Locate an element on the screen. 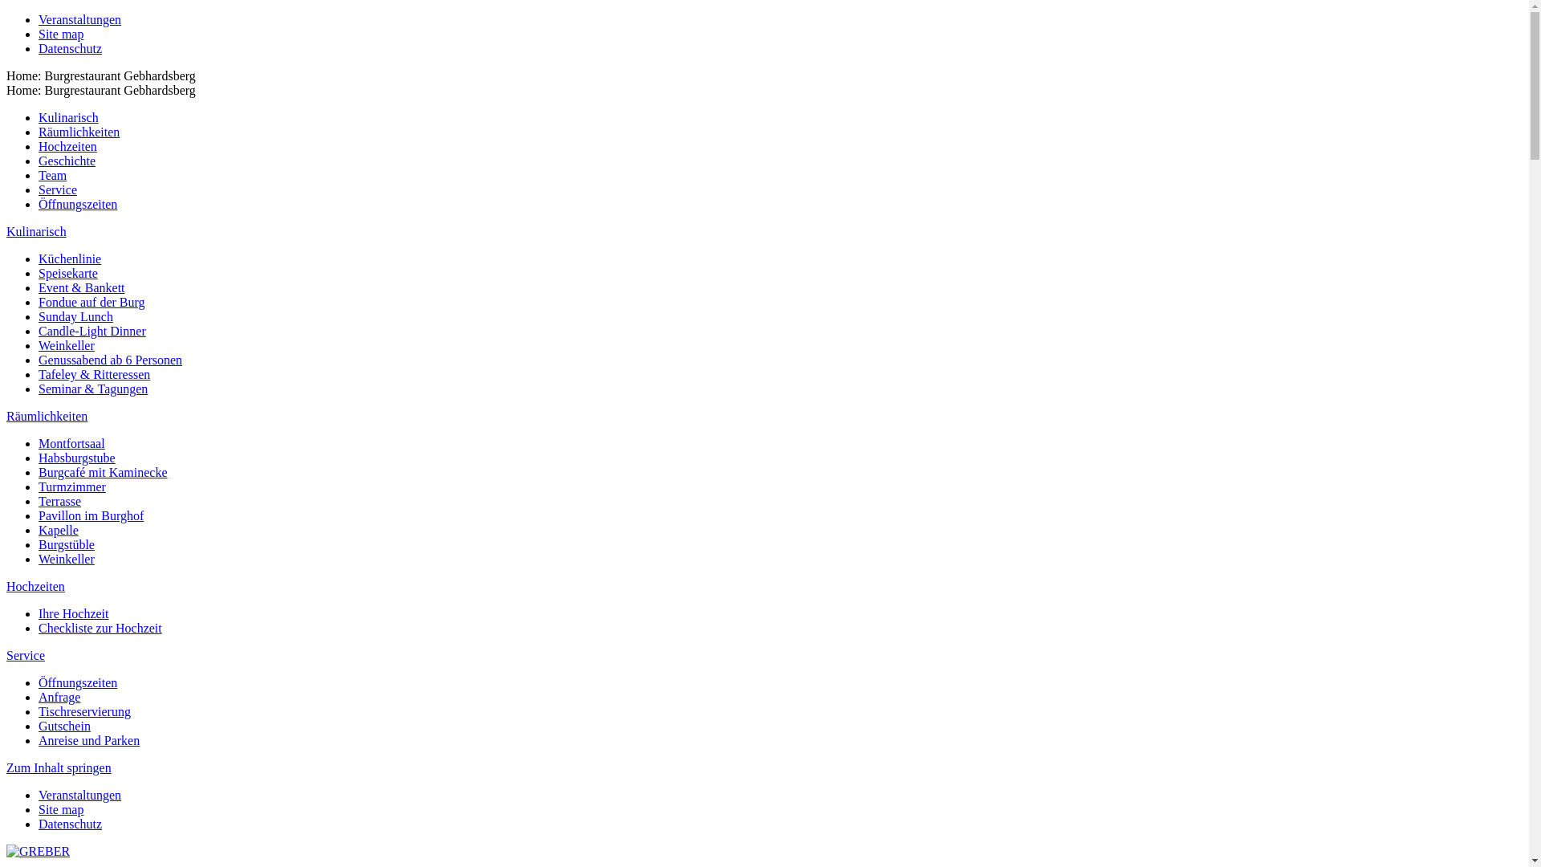 The height and width of the screenshot is (867, 1541). Gutschein is located at coordinates (64, 726).